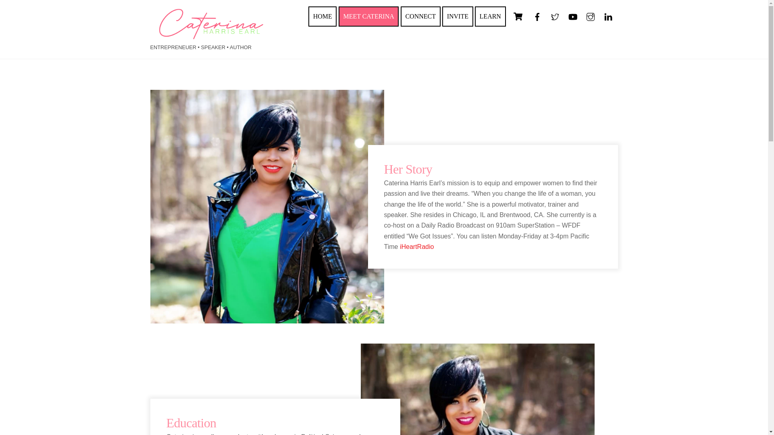 The height and width of the screenshot is (435, 774). What do you see at coordinates (210, 35) in the screenshot?
I see `I Am Caterina` at bounding box center [210, 35].